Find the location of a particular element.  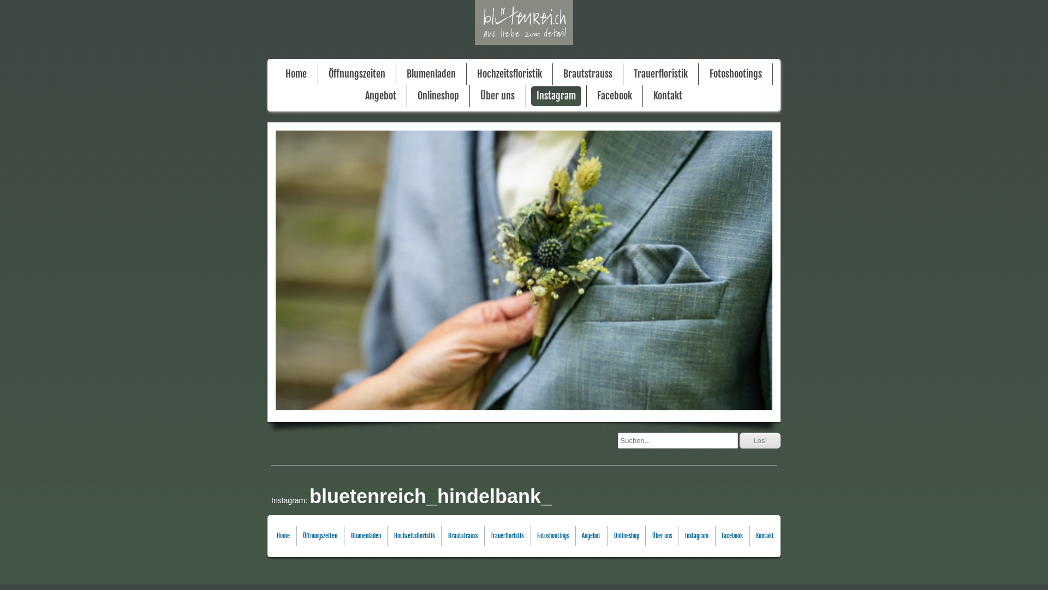

Brautstrauss is located at coordinates (463, 535).